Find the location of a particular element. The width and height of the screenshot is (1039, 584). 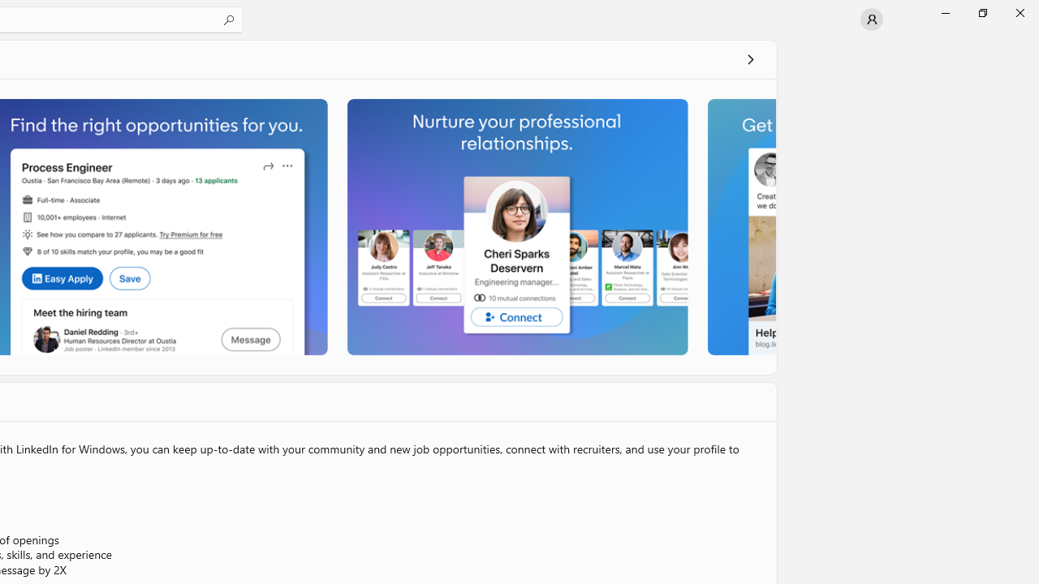

Screenshot 3 is located at coordinates (516, 226).